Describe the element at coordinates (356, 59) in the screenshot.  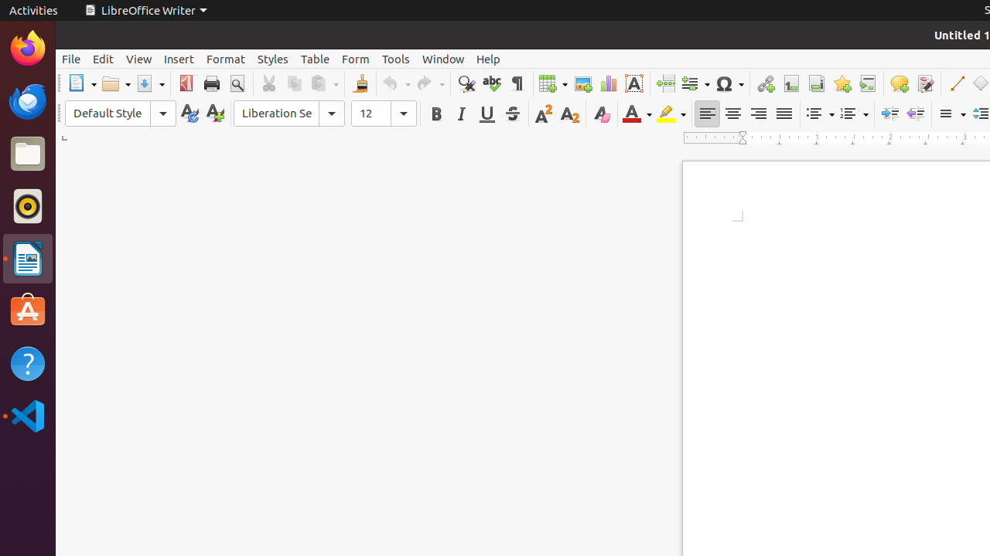
I see `Form` at that location.